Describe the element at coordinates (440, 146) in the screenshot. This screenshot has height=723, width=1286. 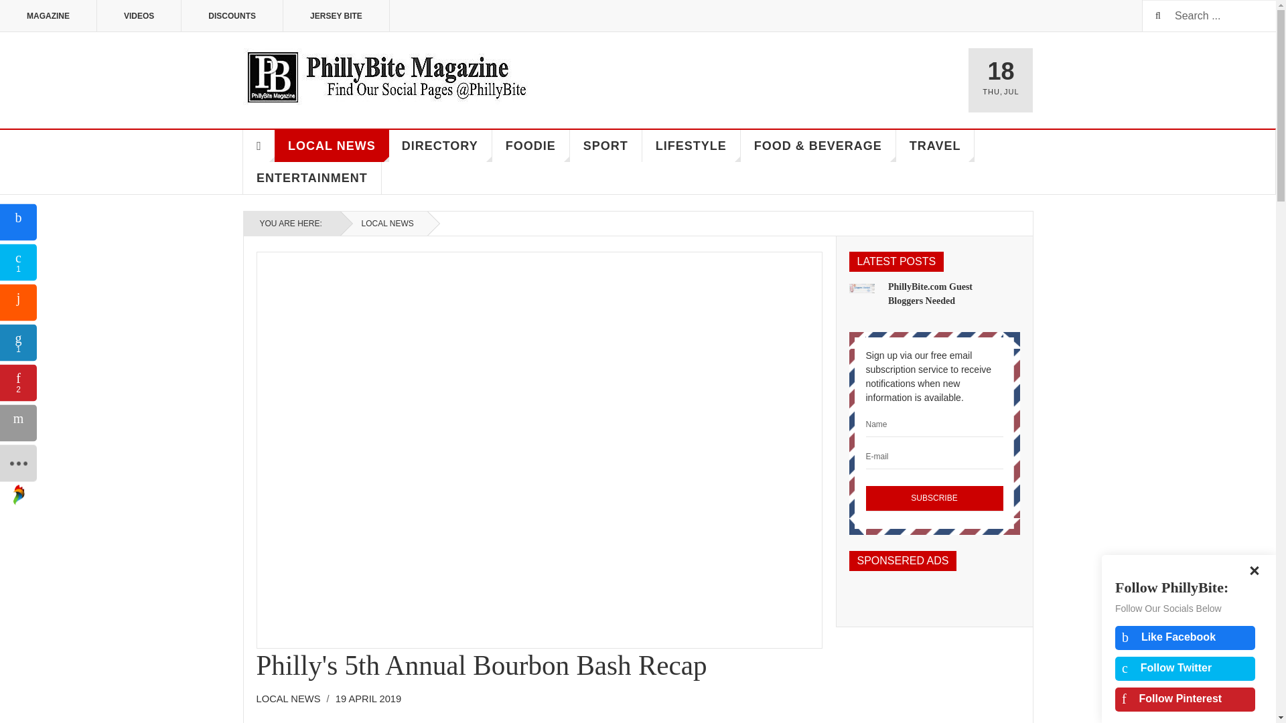
I see `DIRECTORY` at that location.